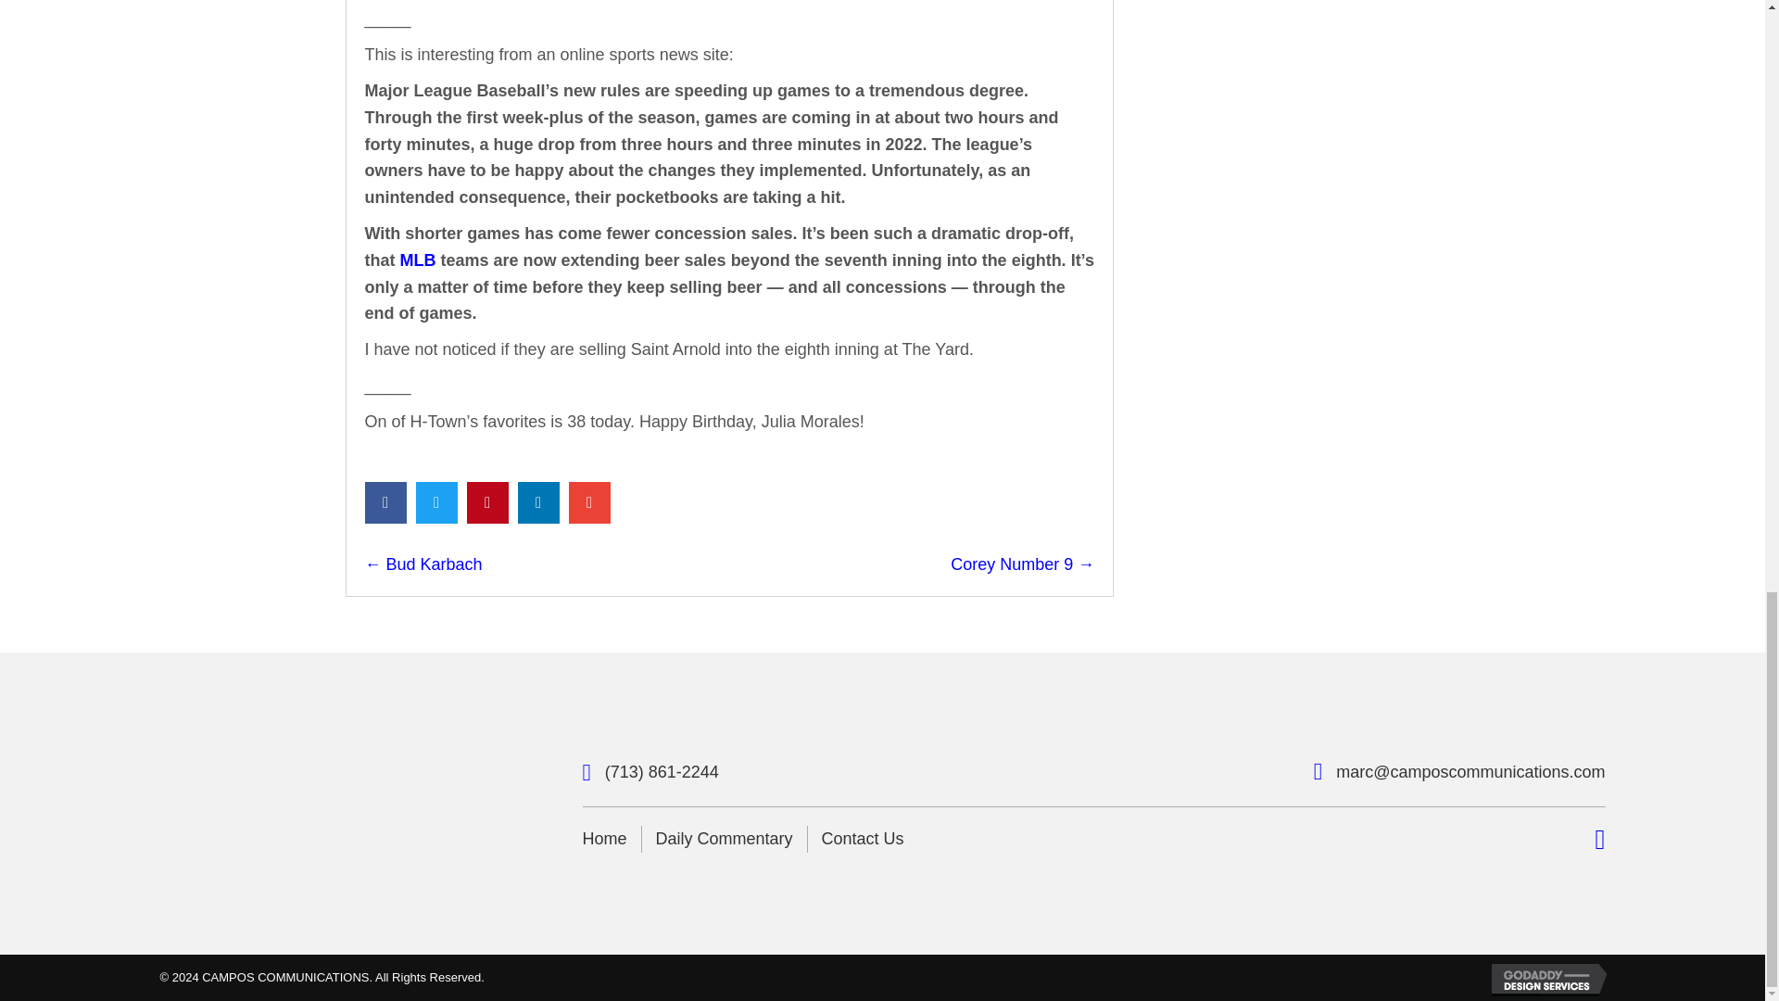 Image resolution: width=1779 pixels, height=1001 pixels. I want to click on skyline9, so click(311, 805).